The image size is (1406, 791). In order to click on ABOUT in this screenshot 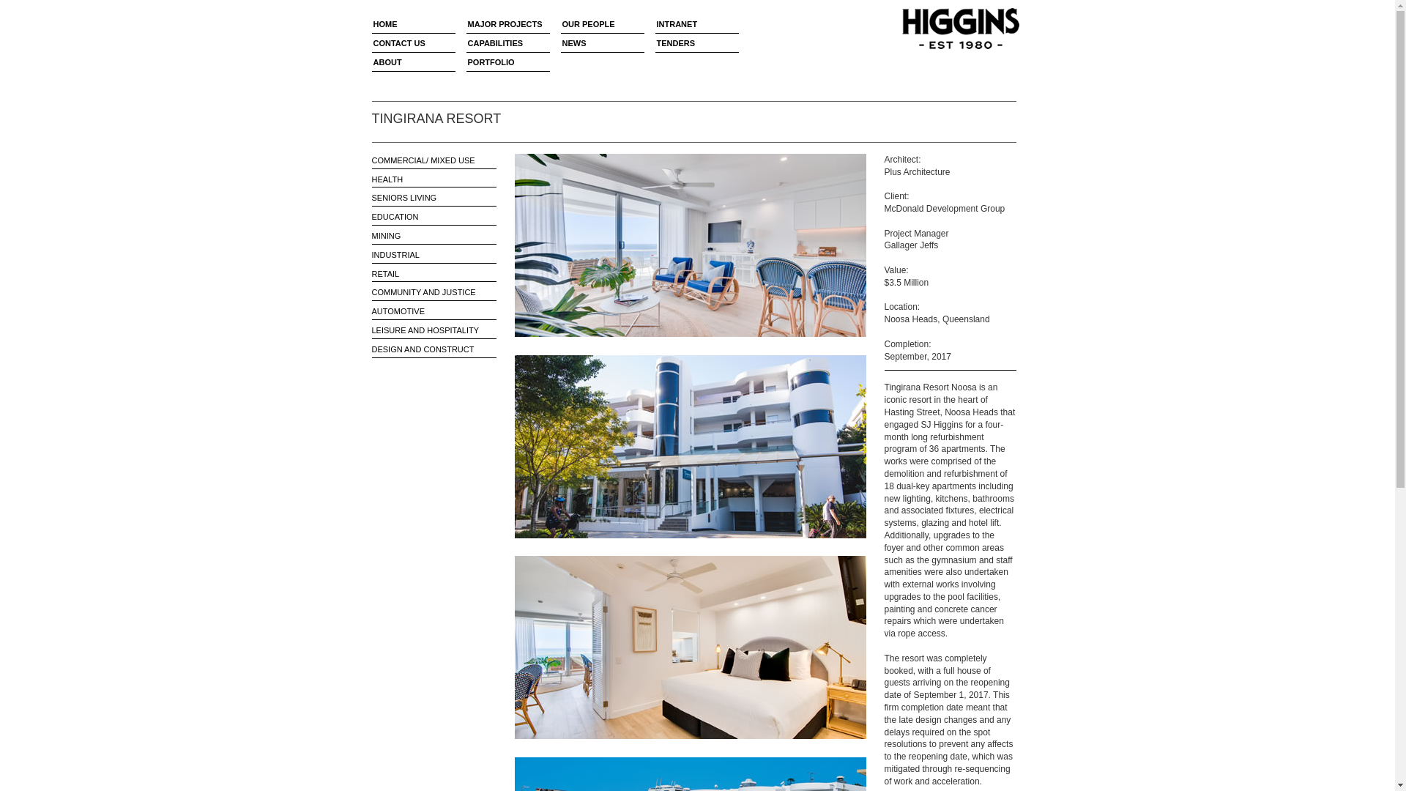, I will do `click(414, 63)`.